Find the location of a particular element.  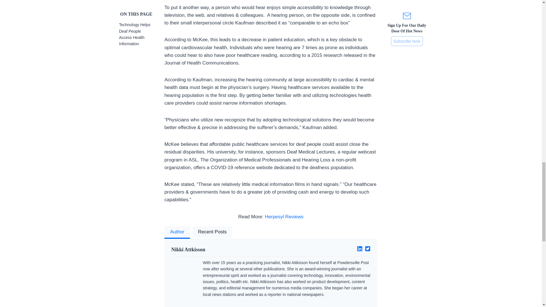

Nikki Attkisson is located at coordinates (219, 250).